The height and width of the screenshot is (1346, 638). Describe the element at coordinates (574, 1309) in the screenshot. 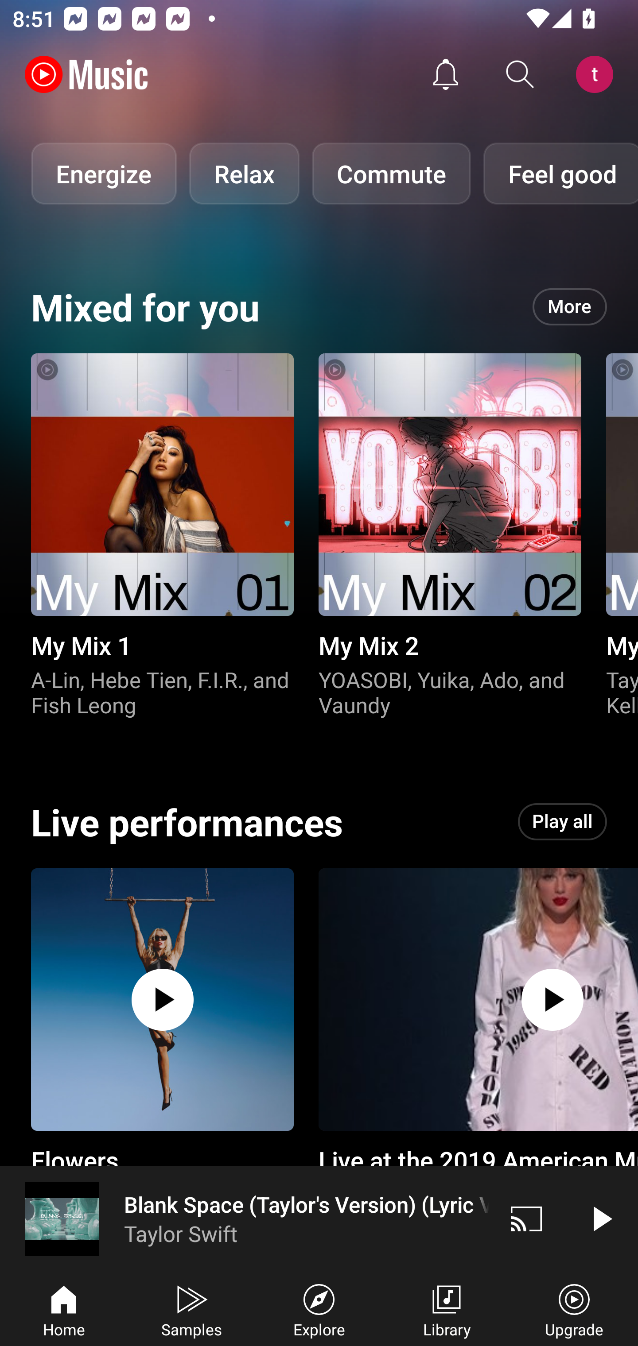

I see `Upgrade` at that location.